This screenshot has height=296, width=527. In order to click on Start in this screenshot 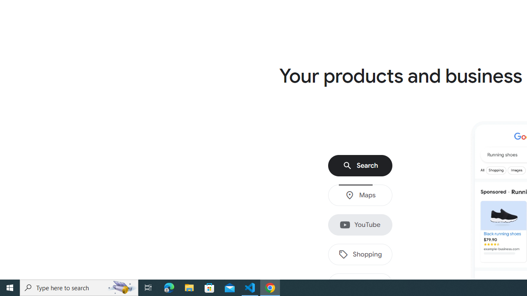, I will do `click(10, 288)`.